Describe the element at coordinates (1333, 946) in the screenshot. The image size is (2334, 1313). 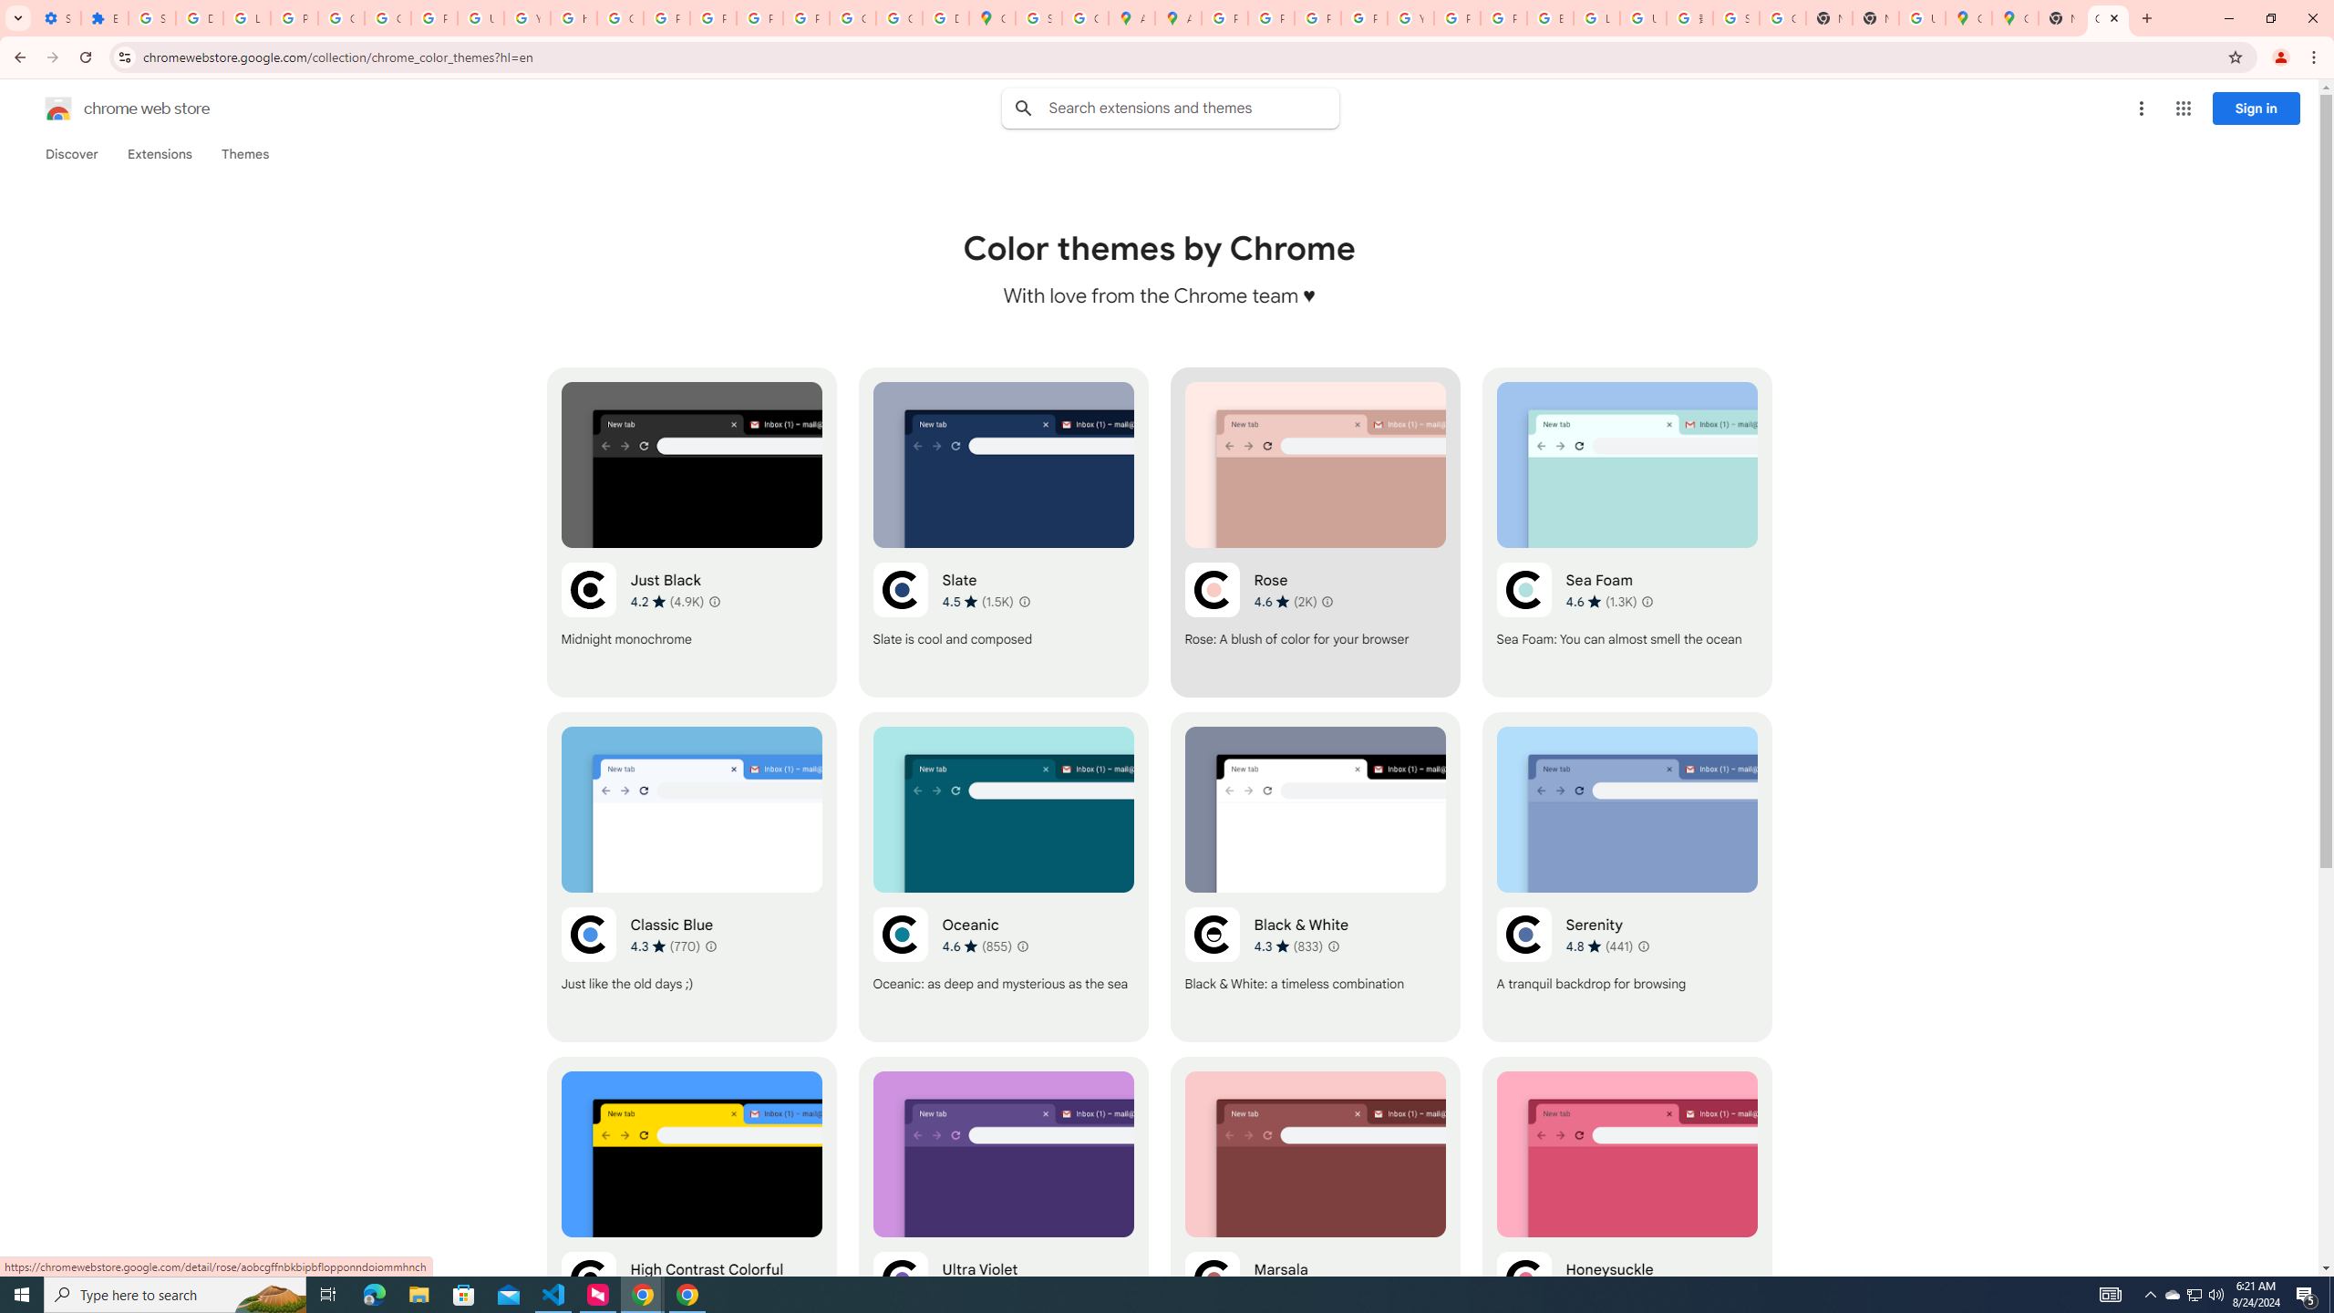
I see `Learn more about results and reviews "Black & White"` at that location.